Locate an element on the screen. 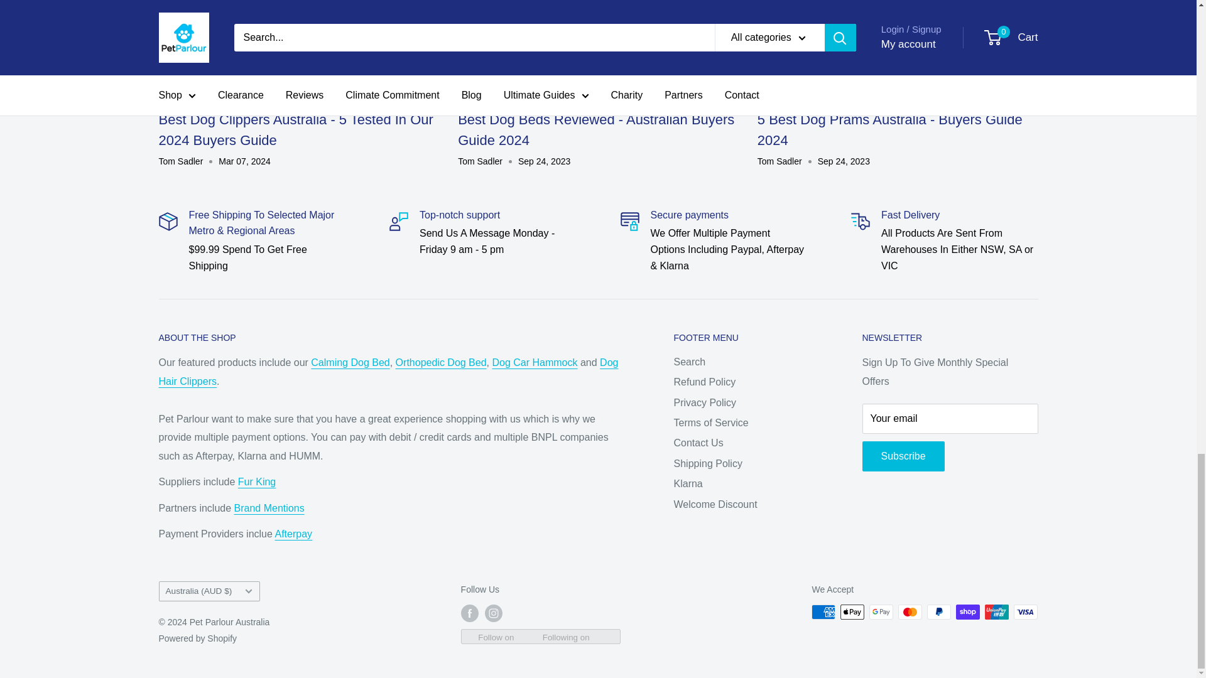  Dog Hair Clippers is located at coordinates (388, 372).